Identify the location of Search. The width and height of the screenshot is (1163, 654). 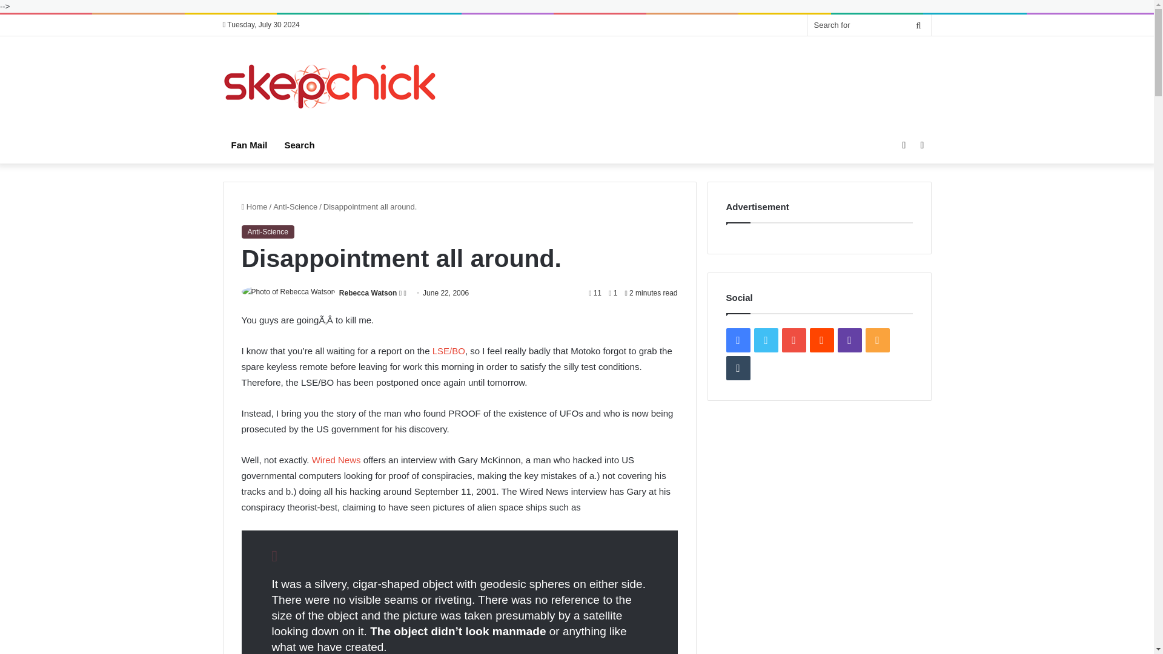
(299, 145).